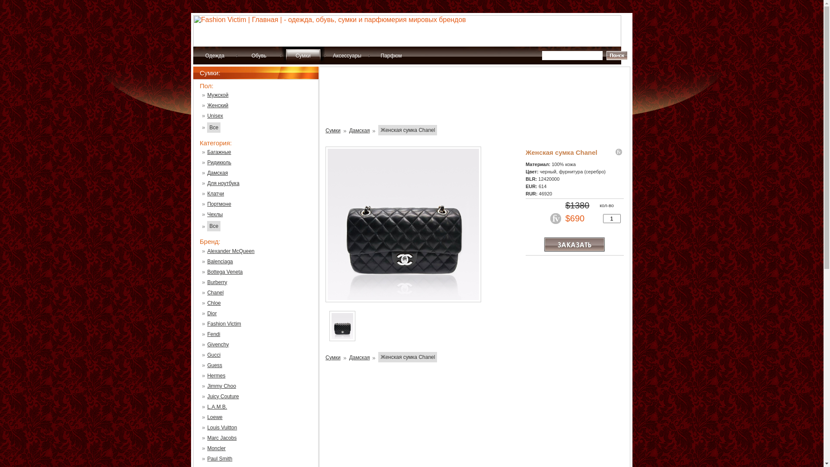 This screenshot has height=467, width=830. Describe the element at coordinates (221, 386) in the screenshot. I see `Jimmy Choo` at that location.